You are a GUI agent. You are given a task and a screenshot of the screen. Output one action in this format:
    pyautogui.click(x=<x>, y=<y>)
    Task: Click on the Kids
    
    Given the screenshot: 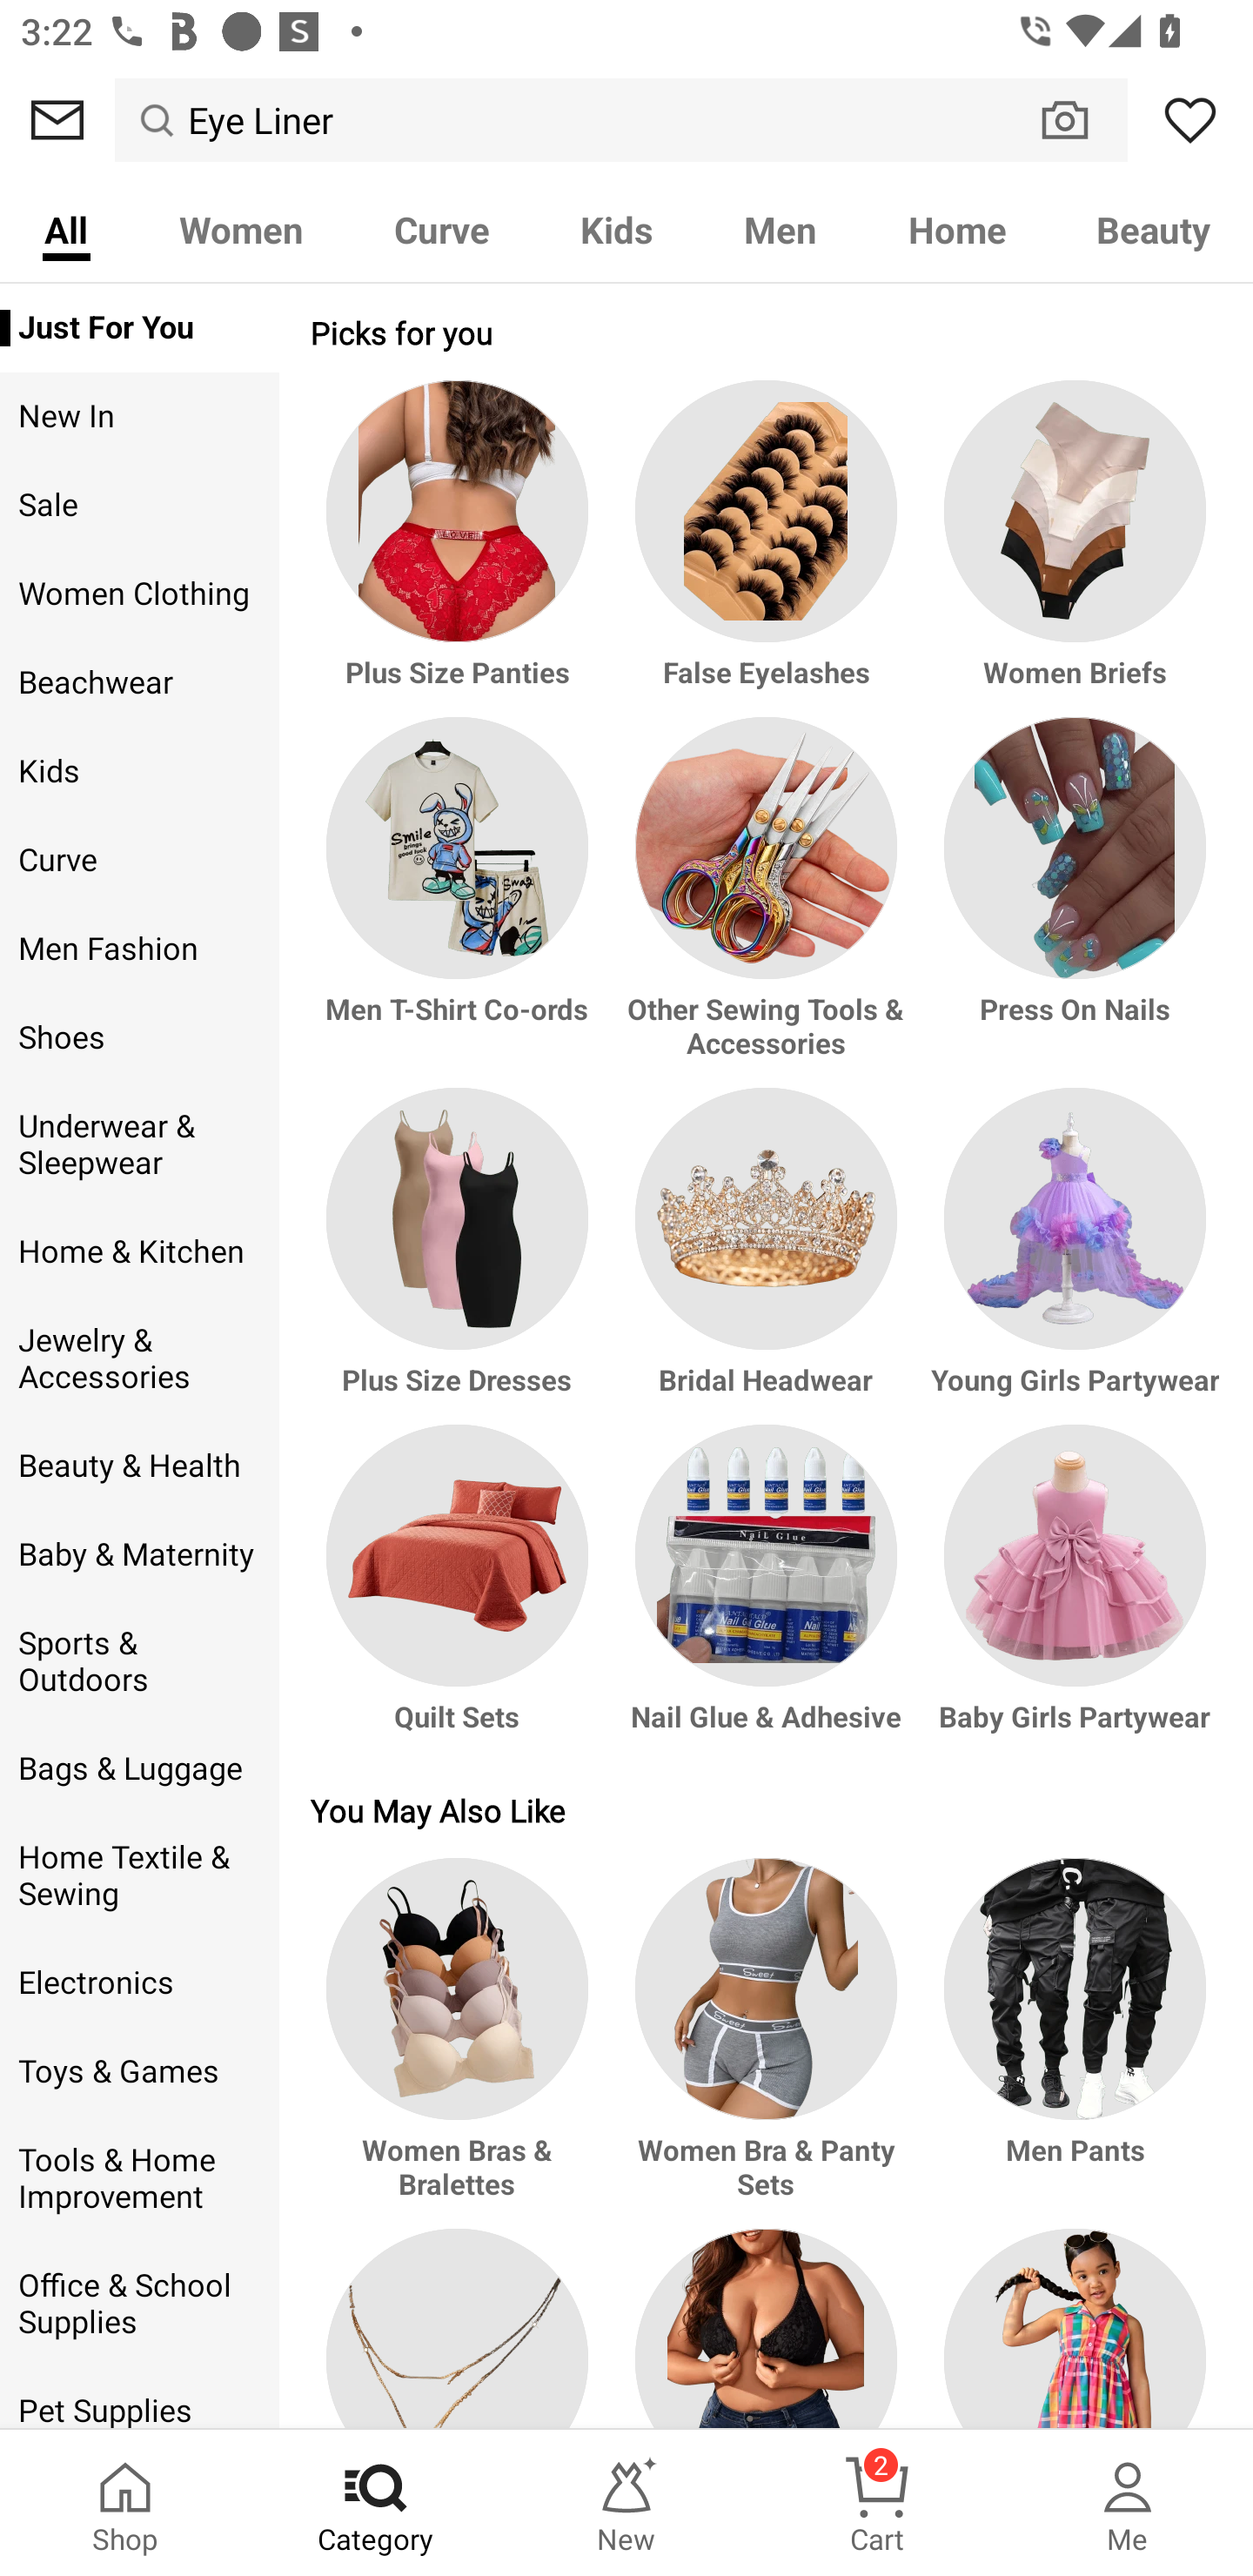 What is the action you would take?
    pyautogui.click(x=616, y=229)
    